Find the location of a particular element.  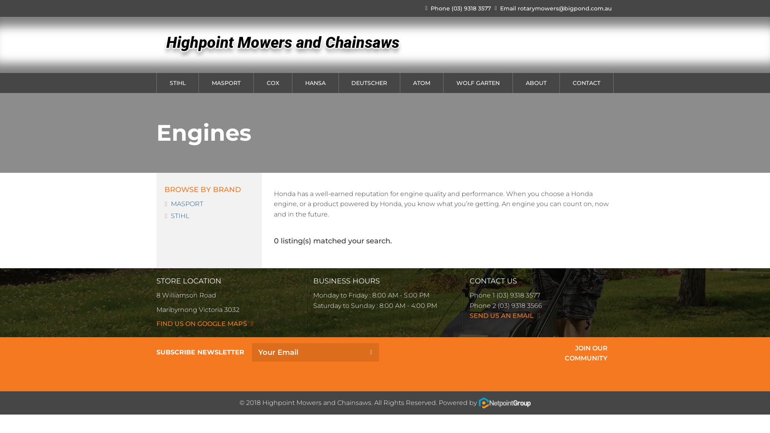

MASPORT is located at coordinates (226, 83).